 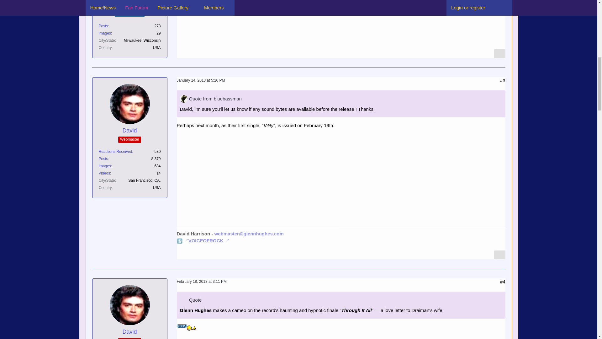 What do you see at coordinates (105, 33) in the screenshot?
I see `Images by bluebassman` at bounding box center [105, 33].